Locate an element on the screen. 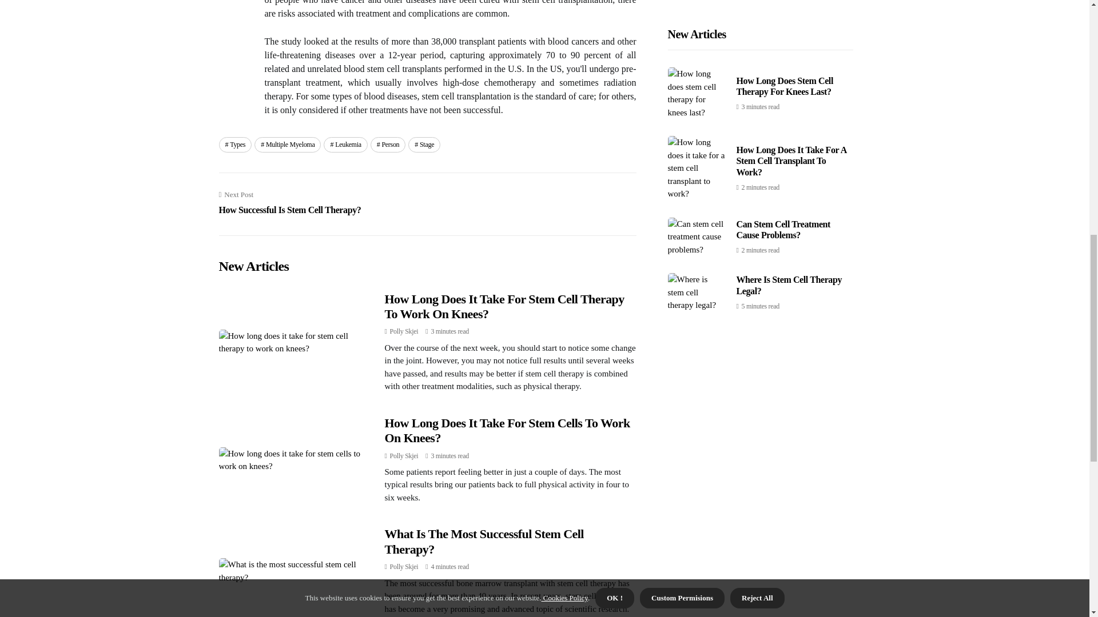  Multiple Myeloma is located at coordinates (404, 455).